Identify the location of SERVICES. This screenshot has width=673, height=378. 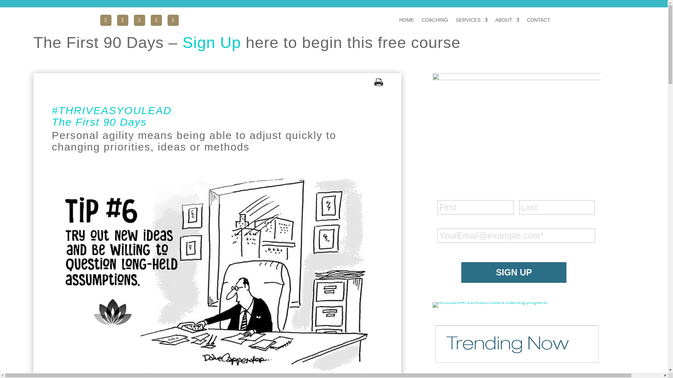
(471, 21).